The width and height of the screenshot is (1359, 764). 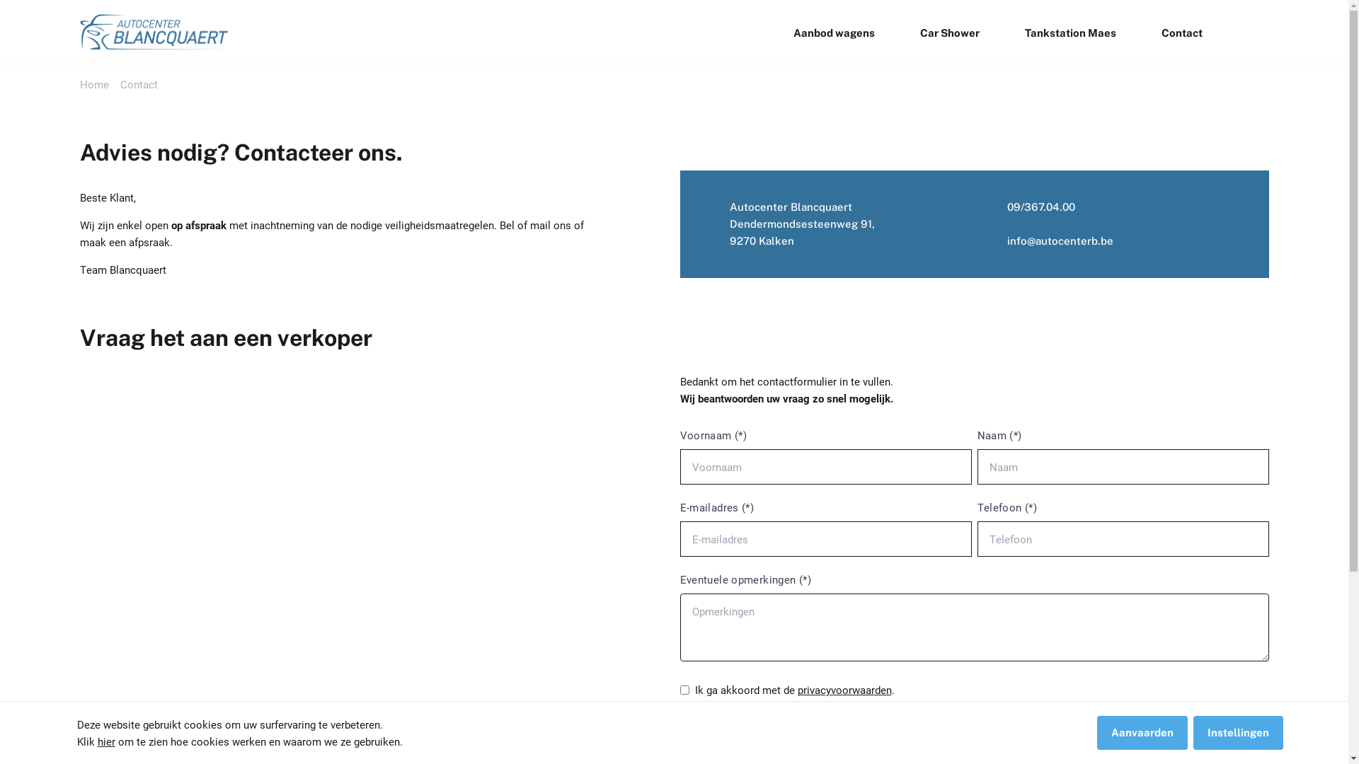 I want to click on Aanbod wagens, so click(x=834, y=33).